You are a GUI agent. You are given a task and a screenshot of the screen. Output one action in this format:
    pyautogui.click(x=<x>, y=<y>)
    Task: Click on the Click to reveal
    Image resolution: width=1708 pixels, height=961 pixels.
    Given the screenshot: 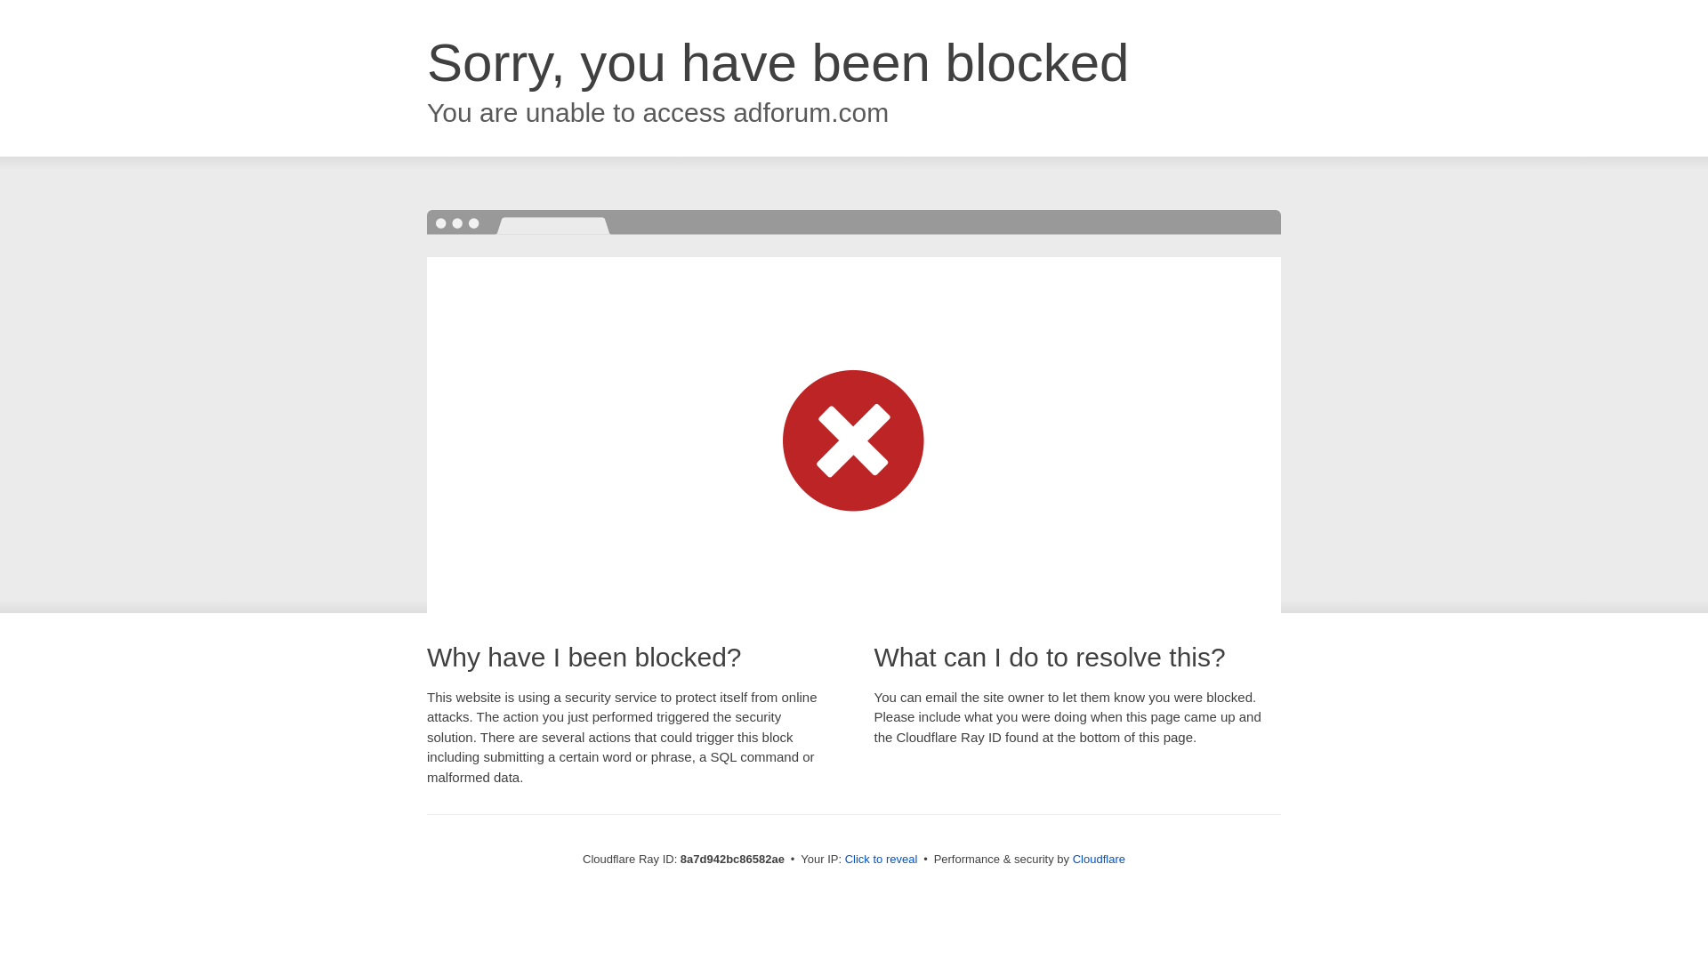 What is the action you would take?
    pyautogui.click(x=882, y=860)
    